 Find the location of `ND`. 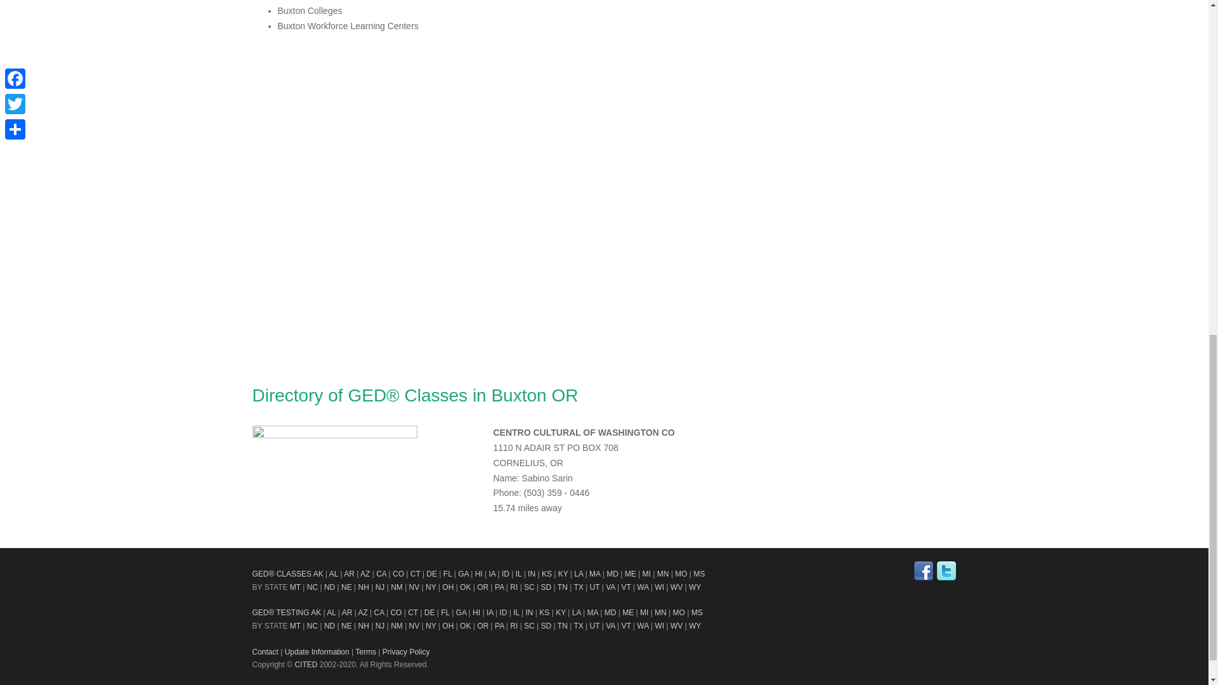

ND is located at coordinates (329, 587).